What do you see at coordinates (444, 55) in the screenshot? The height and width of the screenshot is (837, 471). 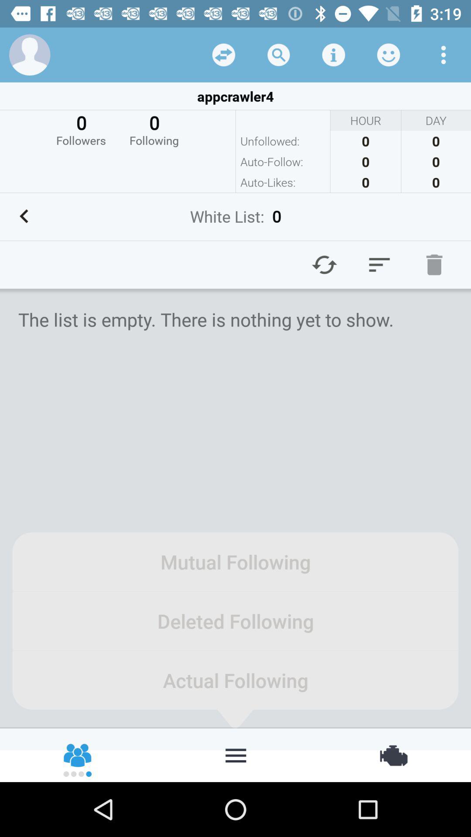 I see `go to menu option` at bounding box center [444, 55].